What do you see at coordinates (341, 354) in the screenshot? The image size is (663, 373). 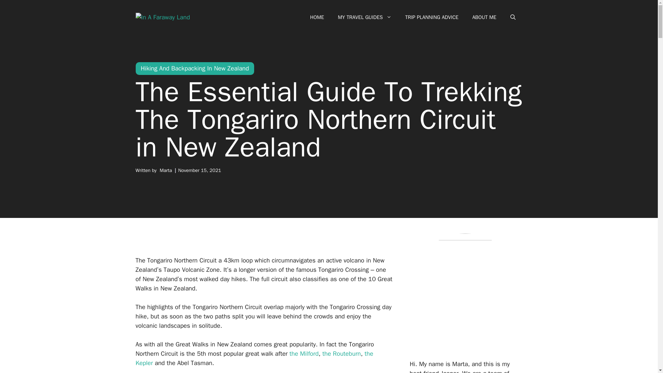 I see `the Routeburn` at bounding box center [341, 354].